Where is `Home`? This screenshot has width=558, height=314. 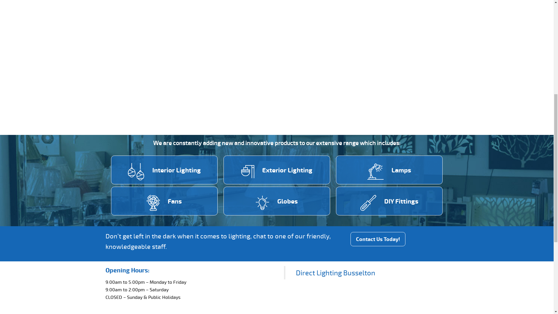 Home is located at coordinates (117, 94).